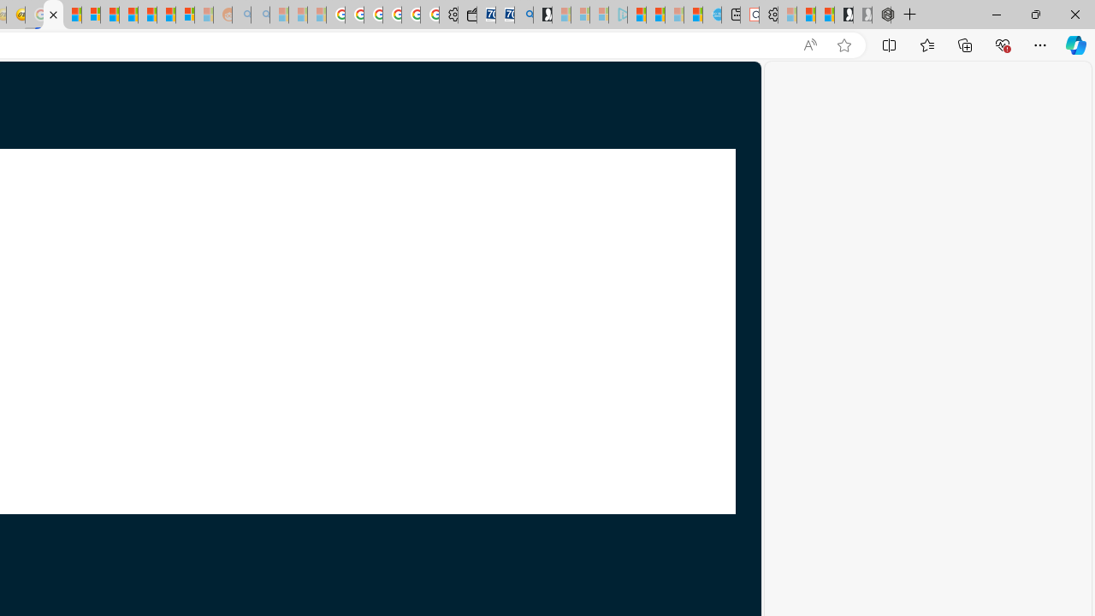 This screenshot has height=616, width=1095. What do you see at coordinates (467, 15) in the screenshot?
I see `Wallet` at bounding box center [467, 15].